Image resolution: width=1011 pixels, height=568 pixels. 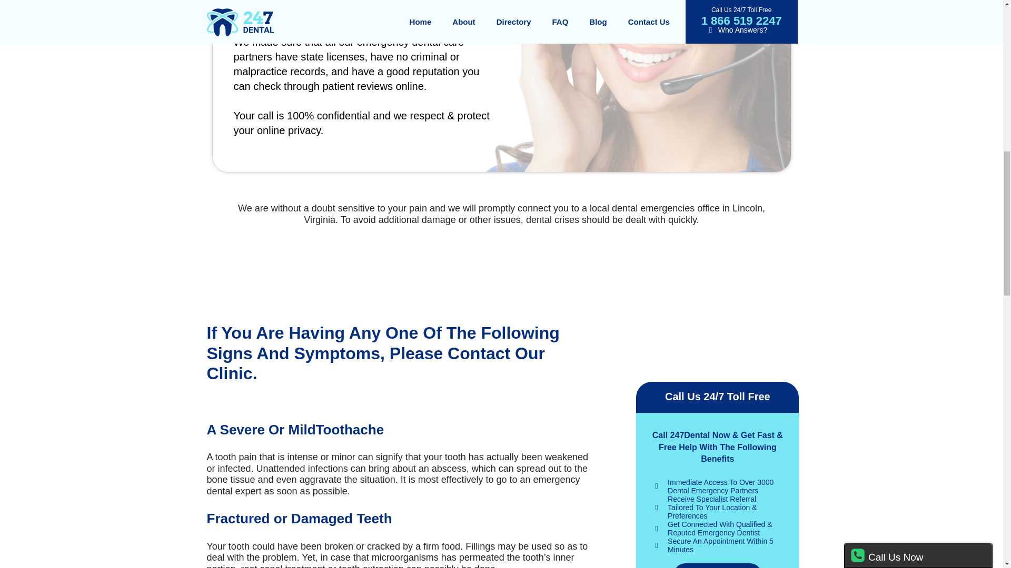 What do you see at coordinates (717, 566) in the screenshot?
I see `1 866 519 2247` at bounding box center [717, 566].